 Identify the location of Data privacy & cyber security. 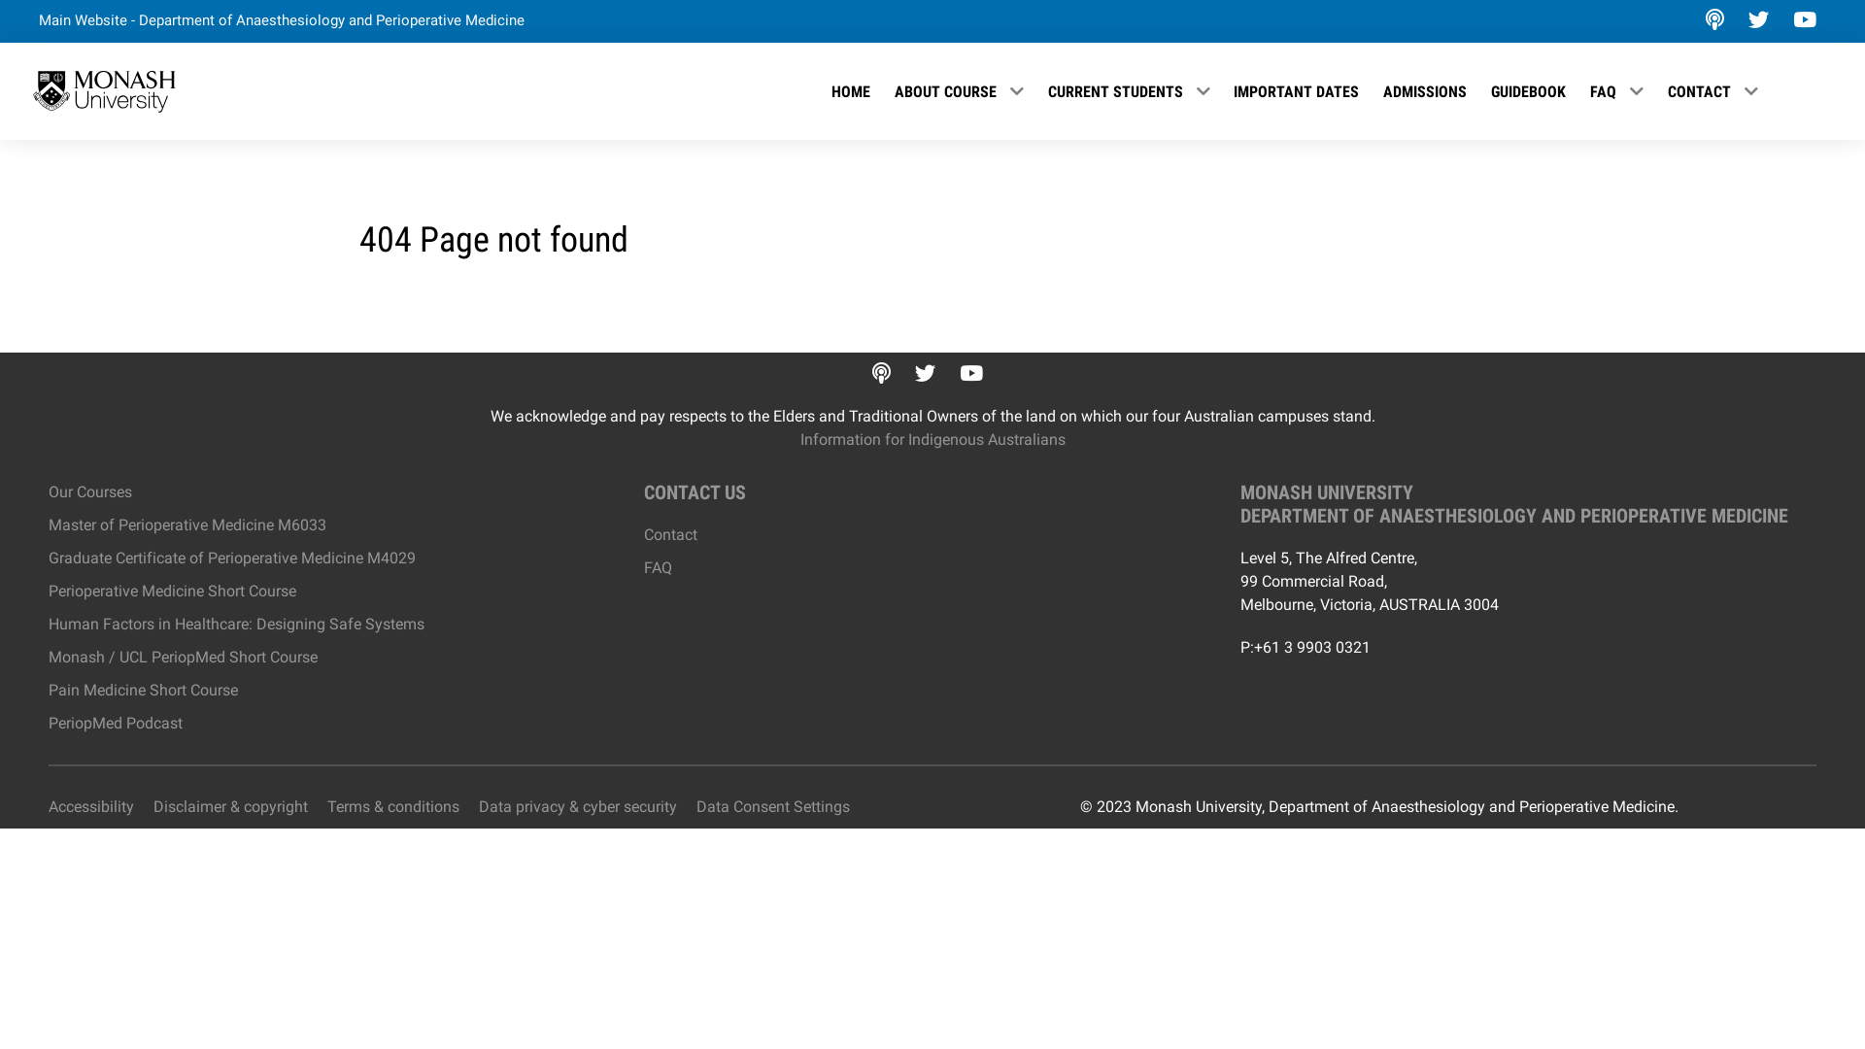
(578, 807).